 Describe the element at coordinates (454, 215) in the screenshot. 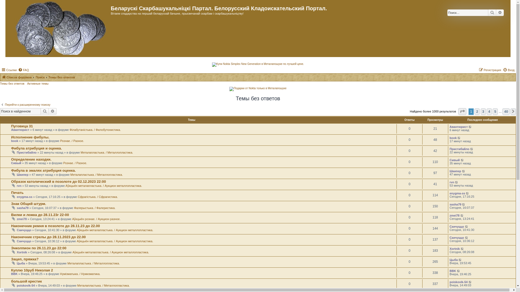

I see `zmei78` at that location.